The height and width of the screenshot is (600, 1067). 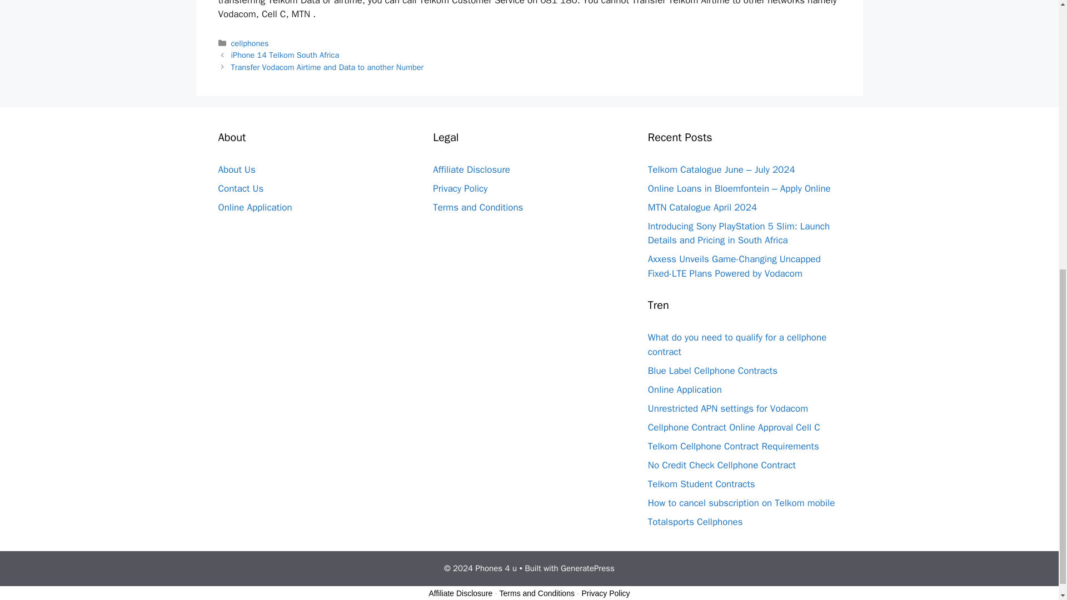 What do you see at coordinates (471, 169) in the screenshot?
I see `Affiliate Disclosure` at bounding box center [471, 169].